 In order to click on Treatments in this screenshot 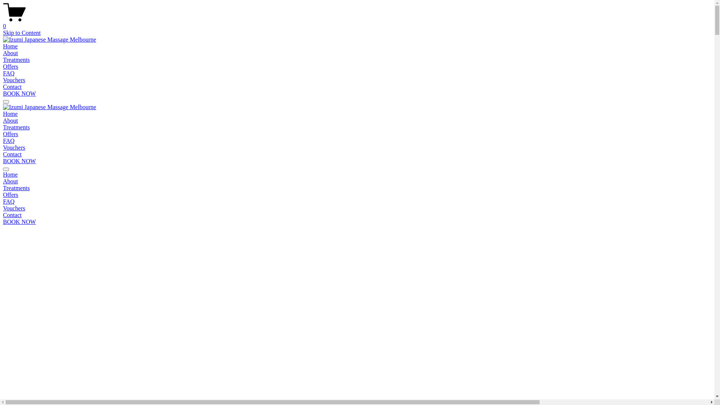, I will do `click(16, 127)`.